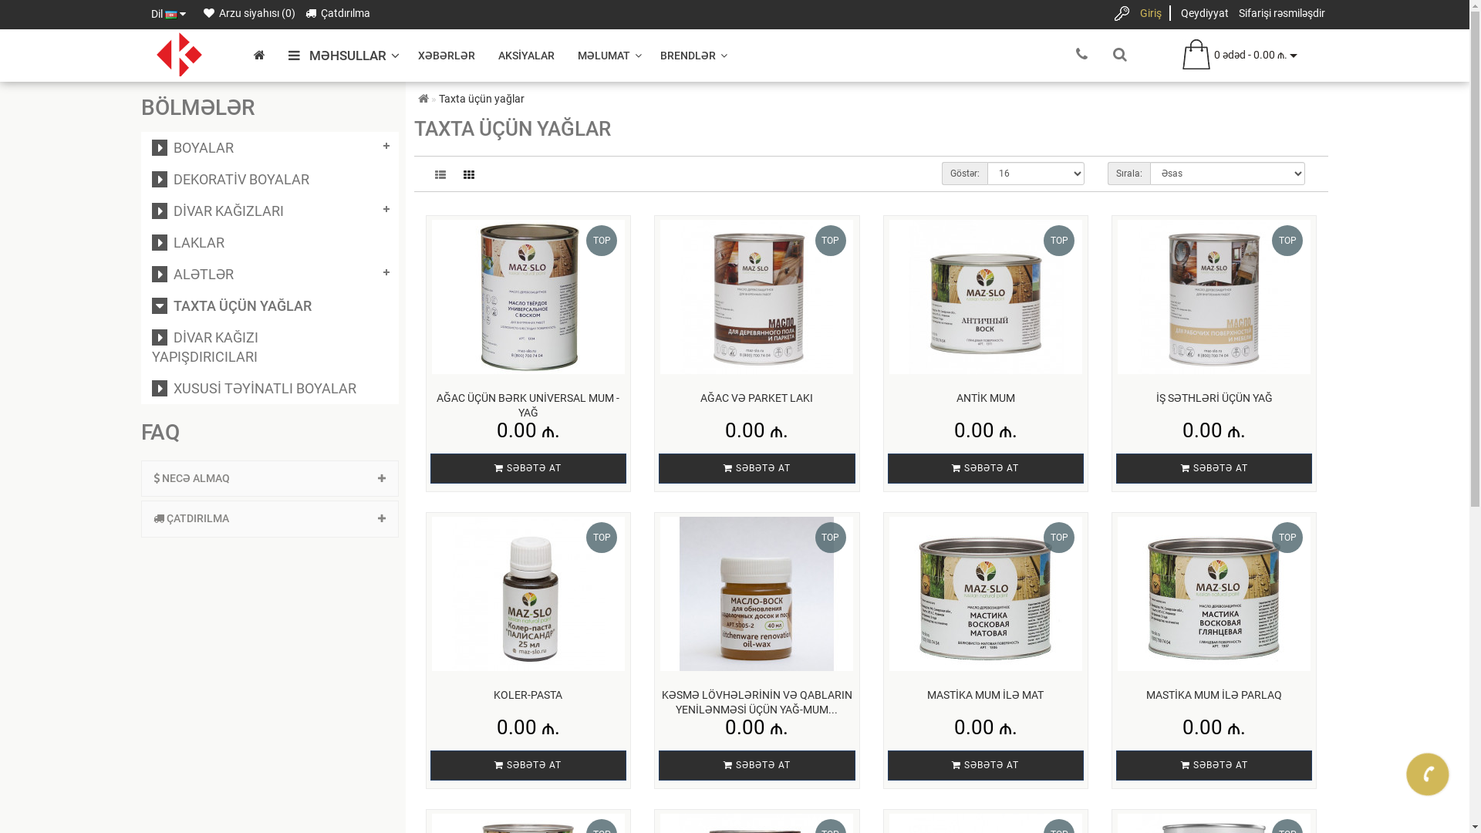  Describe the element at coordinates (168, 14) in the screenshot. I see `Dil` at that location.